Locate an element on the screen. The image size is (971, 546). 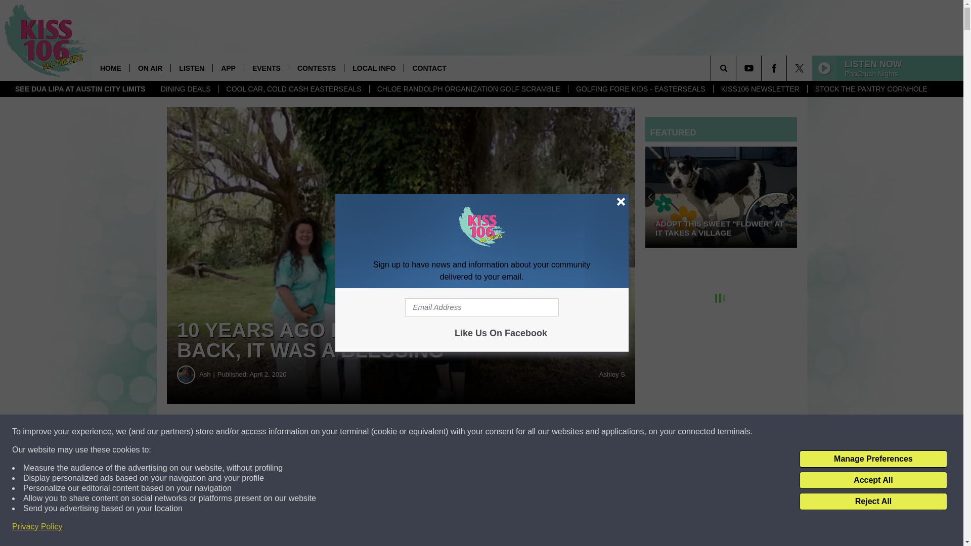
Reject All is located at coordinates (873, 502).